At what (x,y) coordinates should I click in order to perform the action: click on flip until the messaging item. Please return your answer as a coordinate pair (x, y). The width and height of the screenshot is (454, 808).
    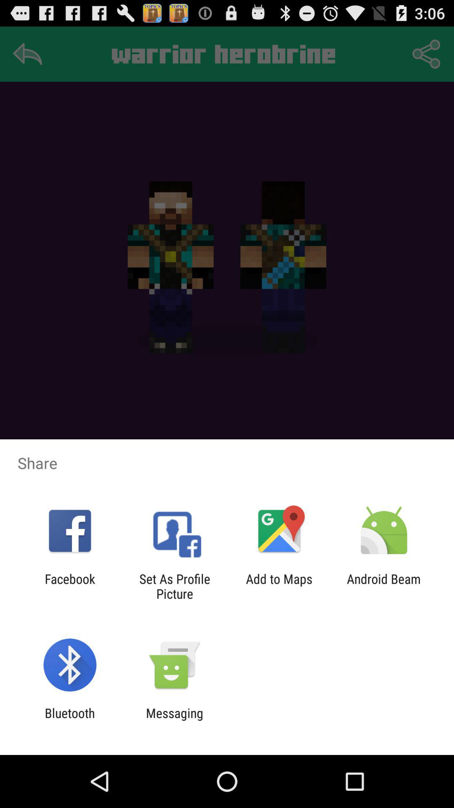
    Looking at the image, I should click on (174, 720).